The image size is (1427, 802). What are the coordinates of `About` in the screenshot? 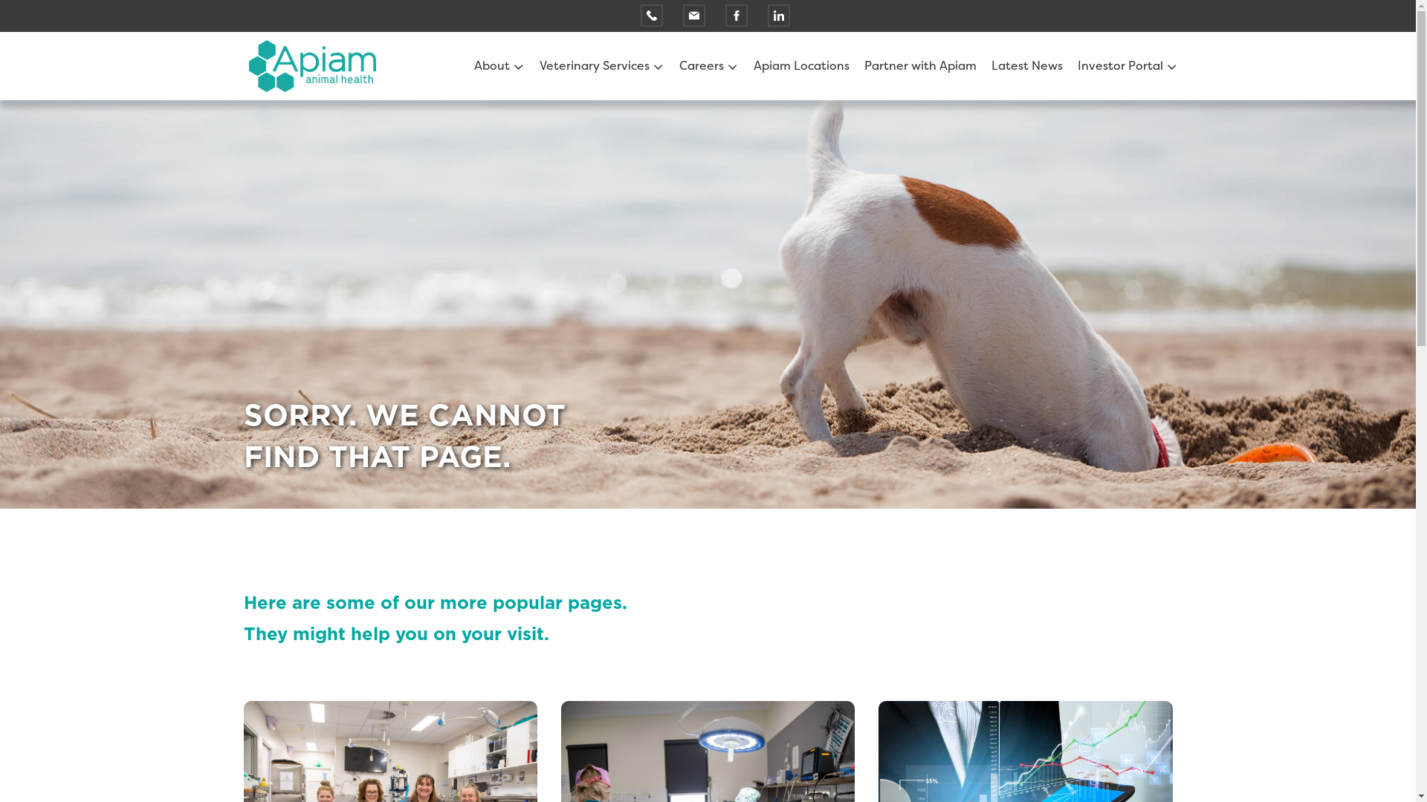 It's located at (494, 65).